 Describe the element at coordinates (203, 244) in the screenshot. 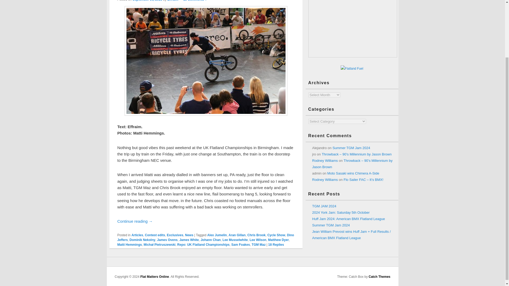

I see `Repo: UK Flatland Championships` at that location.